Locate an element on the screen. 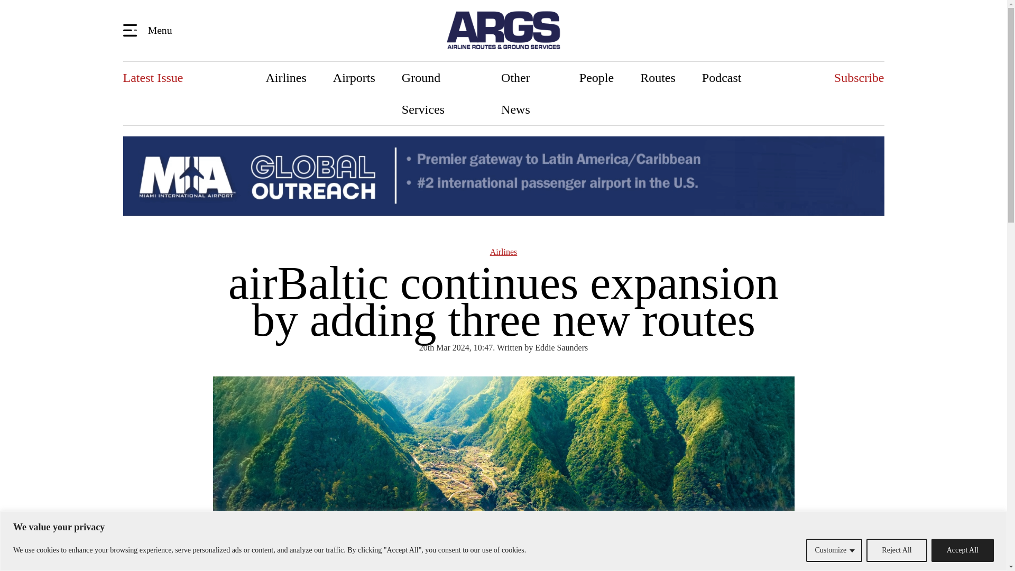 Image resolution: width=1015 pixels, height=571 pixels. Routes is located at coordinates (658, 77).